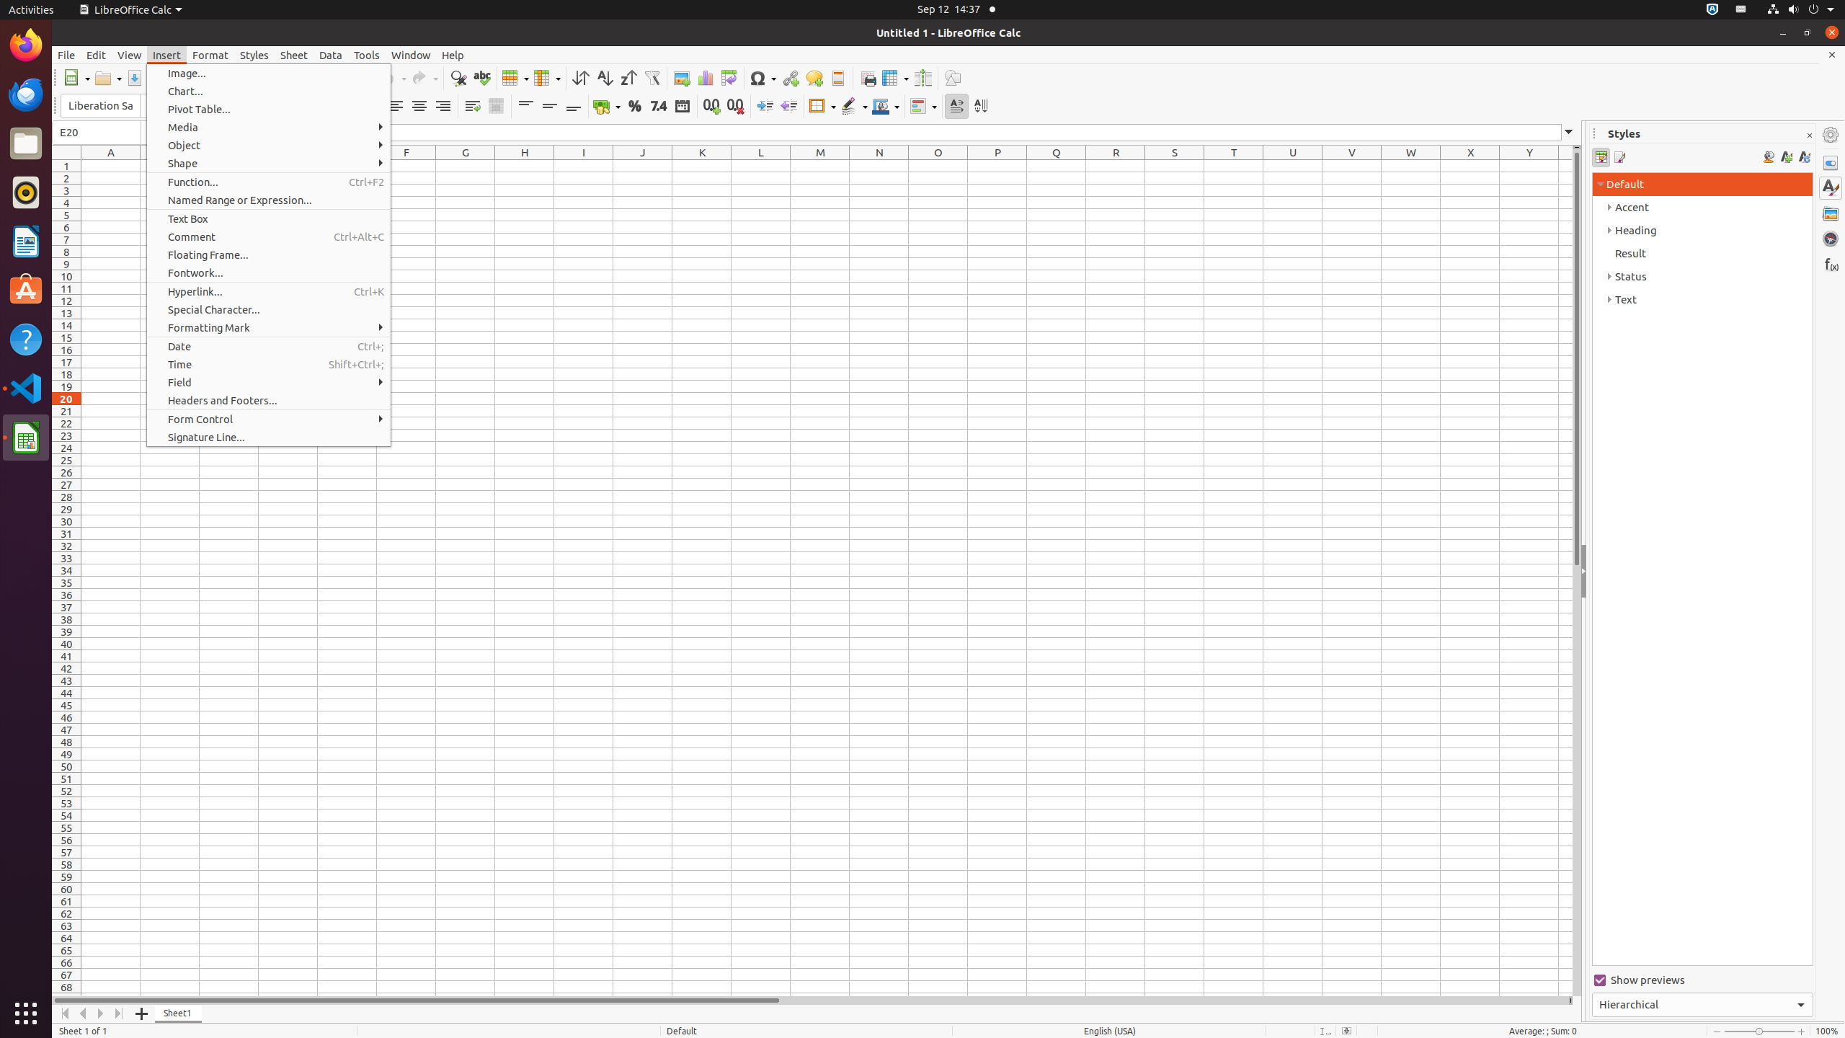 This screenshot has width=1845, height=1038. I want to click on M1, so click(820, 166).